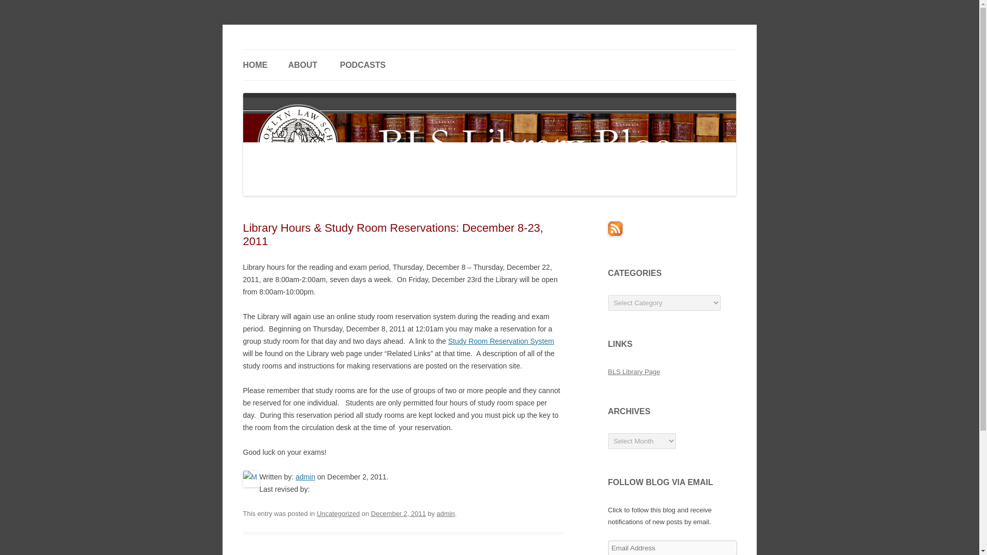 This screenshot has width=987, height=555. I want to click on December 2, 2011, so click(398, 513).